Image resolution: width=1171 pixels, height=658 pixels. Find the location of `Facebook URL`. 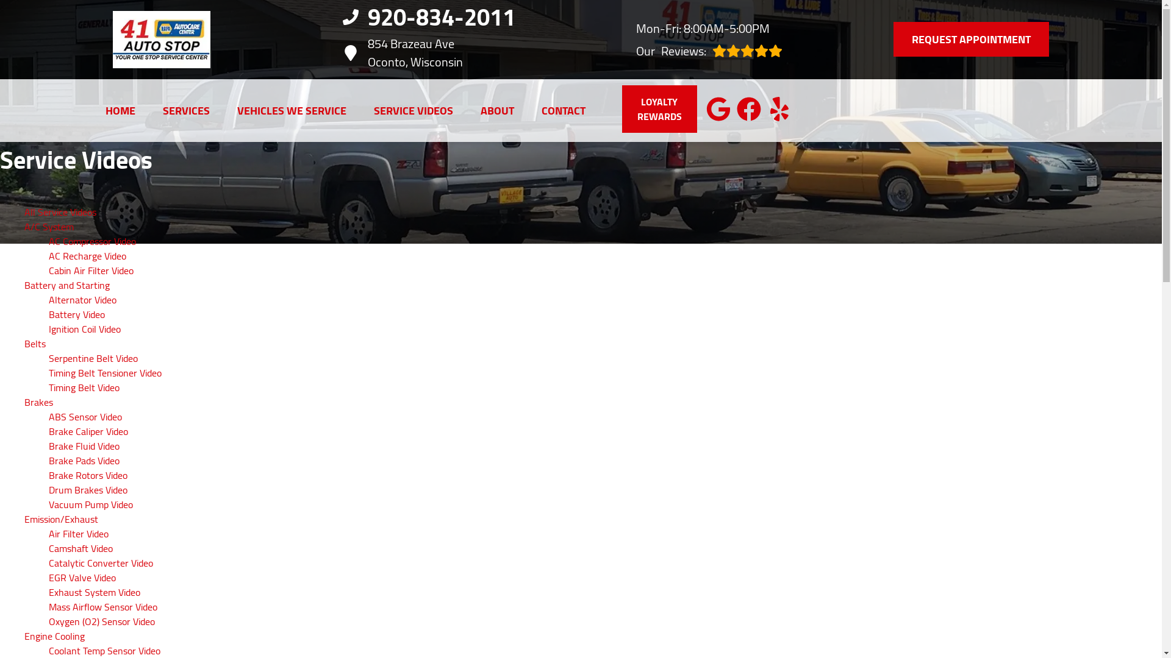

Facebook URL is located at coordinates (749, 109).